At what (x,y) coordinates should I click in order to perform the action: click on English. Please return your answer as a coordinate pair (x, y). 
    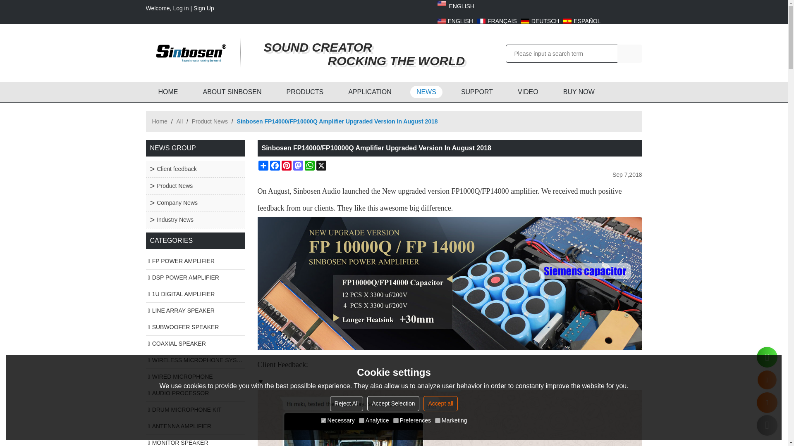
    Looking at the image, I should click on (455, 21).